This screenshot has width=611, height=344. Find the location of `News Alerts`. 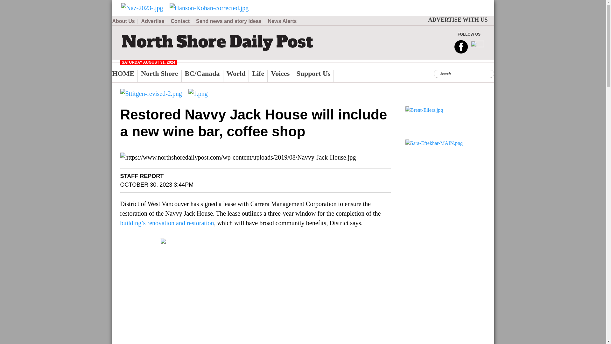

News Alerts is located at coordinates (283, 21).